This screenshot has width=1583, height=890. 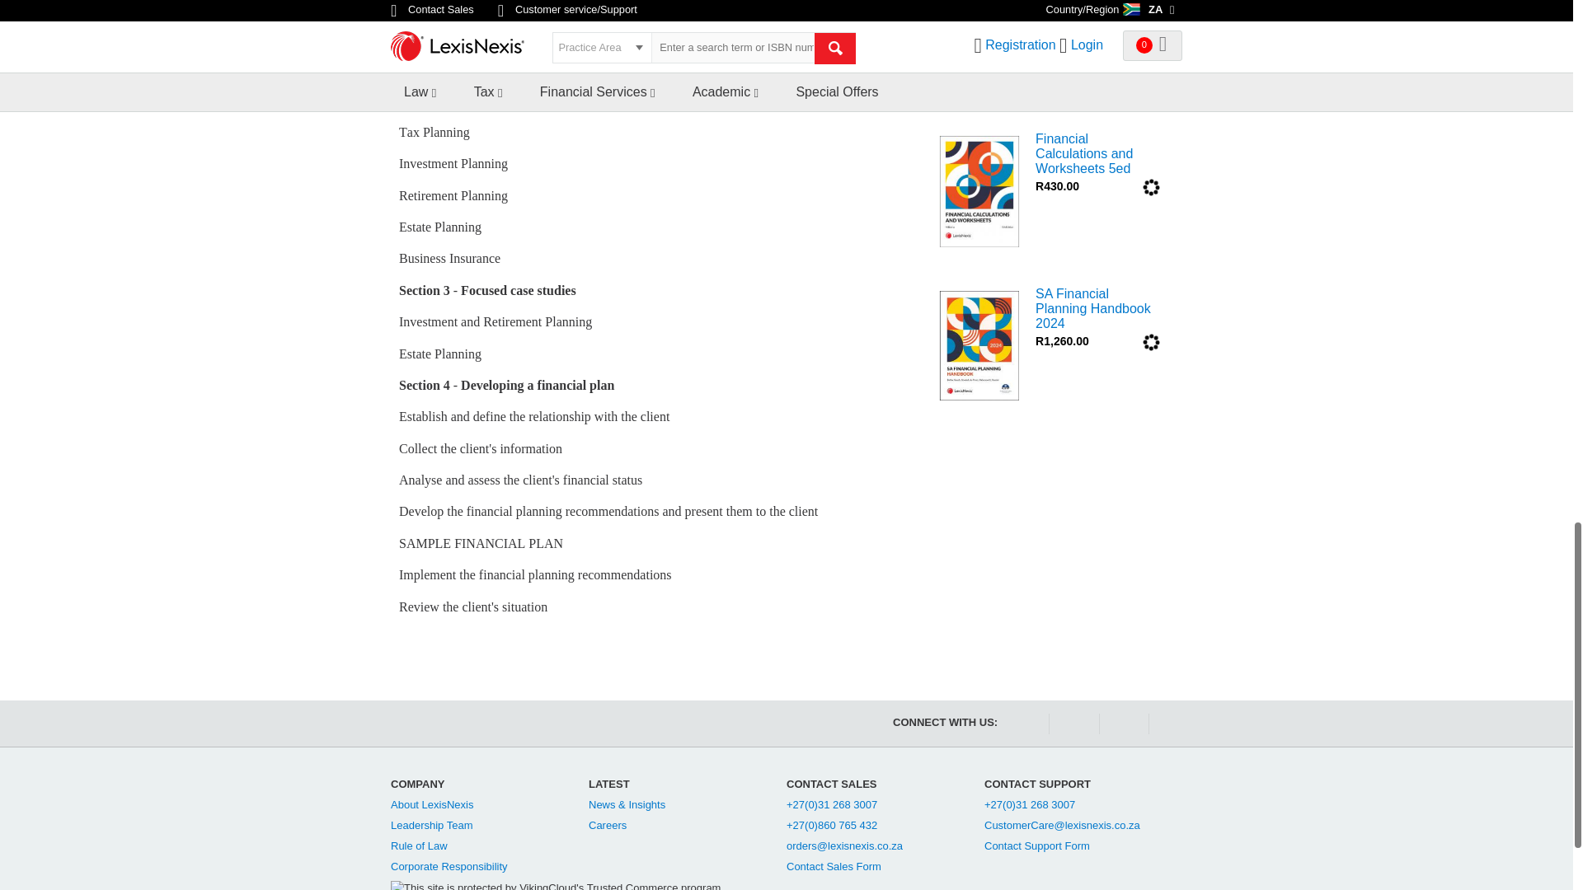 What do you see at coordinates (1172, 724) in the screenshot?
I see `Find us on Twitter` at bounding box center [1172, 724].